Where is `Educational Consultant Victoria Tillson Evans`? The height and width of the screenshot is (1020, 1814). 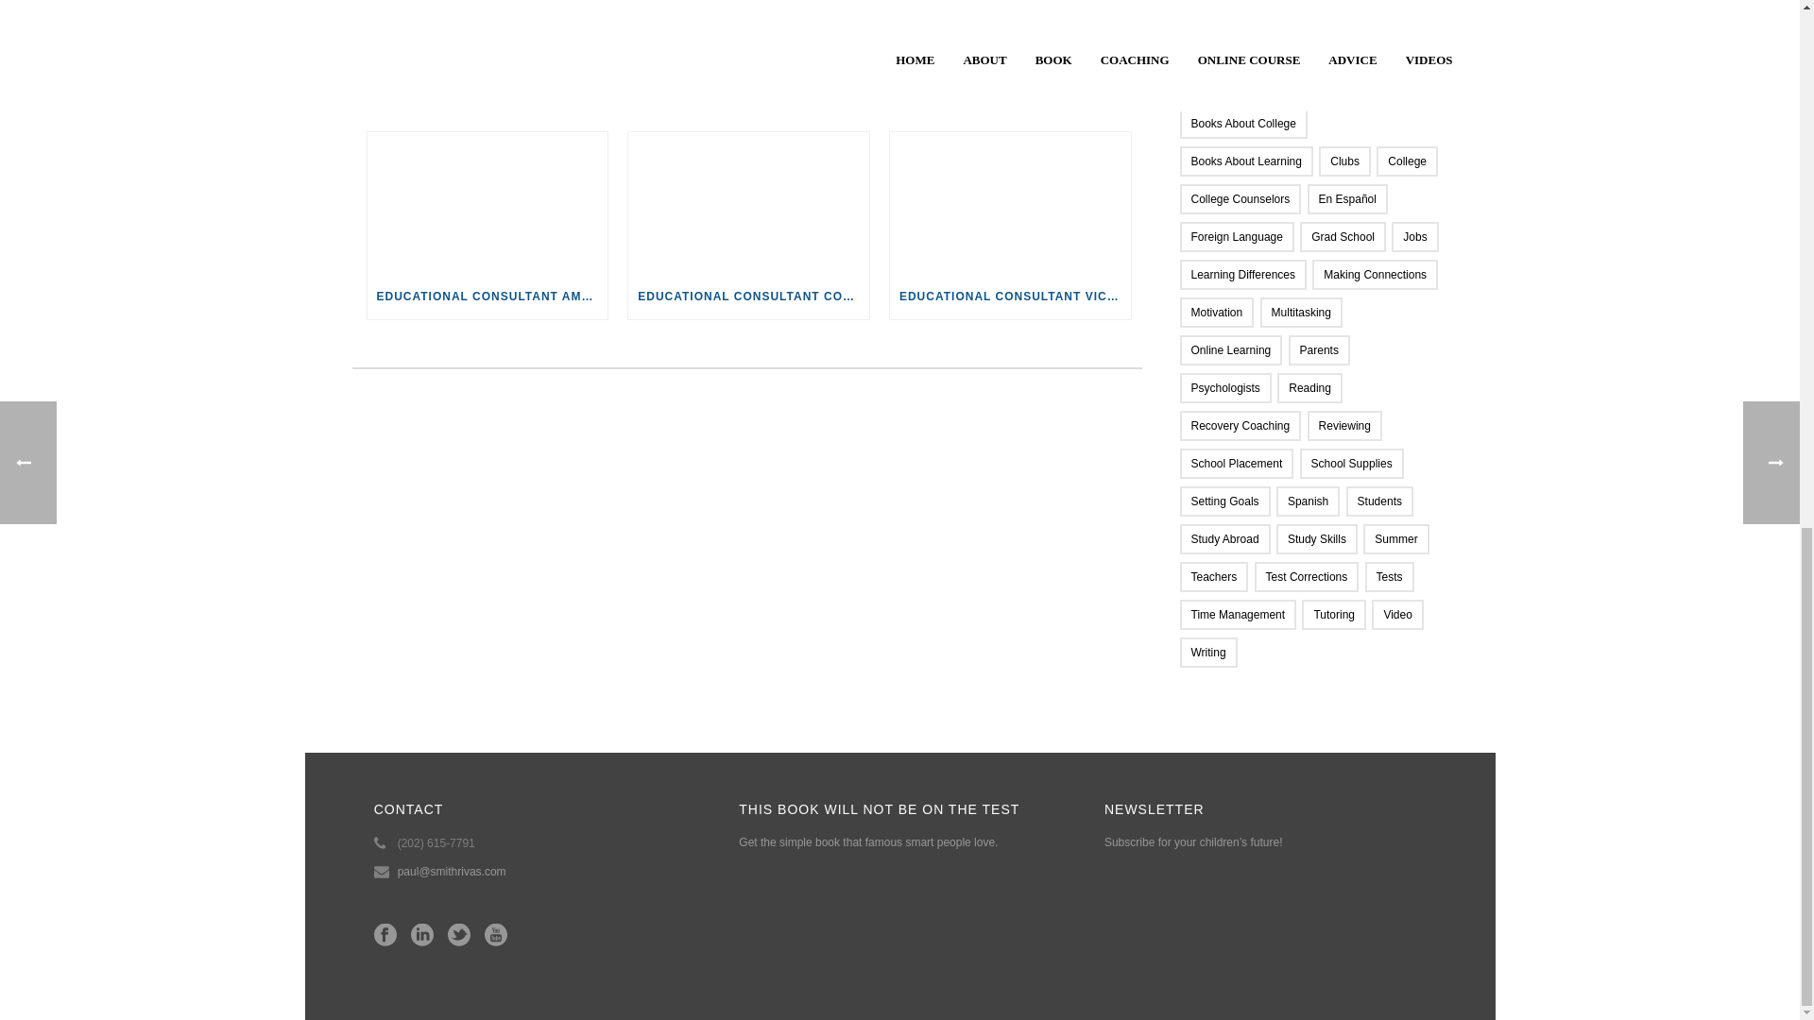 Educational Consultant Victoria Tillson Evans is located at coordinates (1010, 203).